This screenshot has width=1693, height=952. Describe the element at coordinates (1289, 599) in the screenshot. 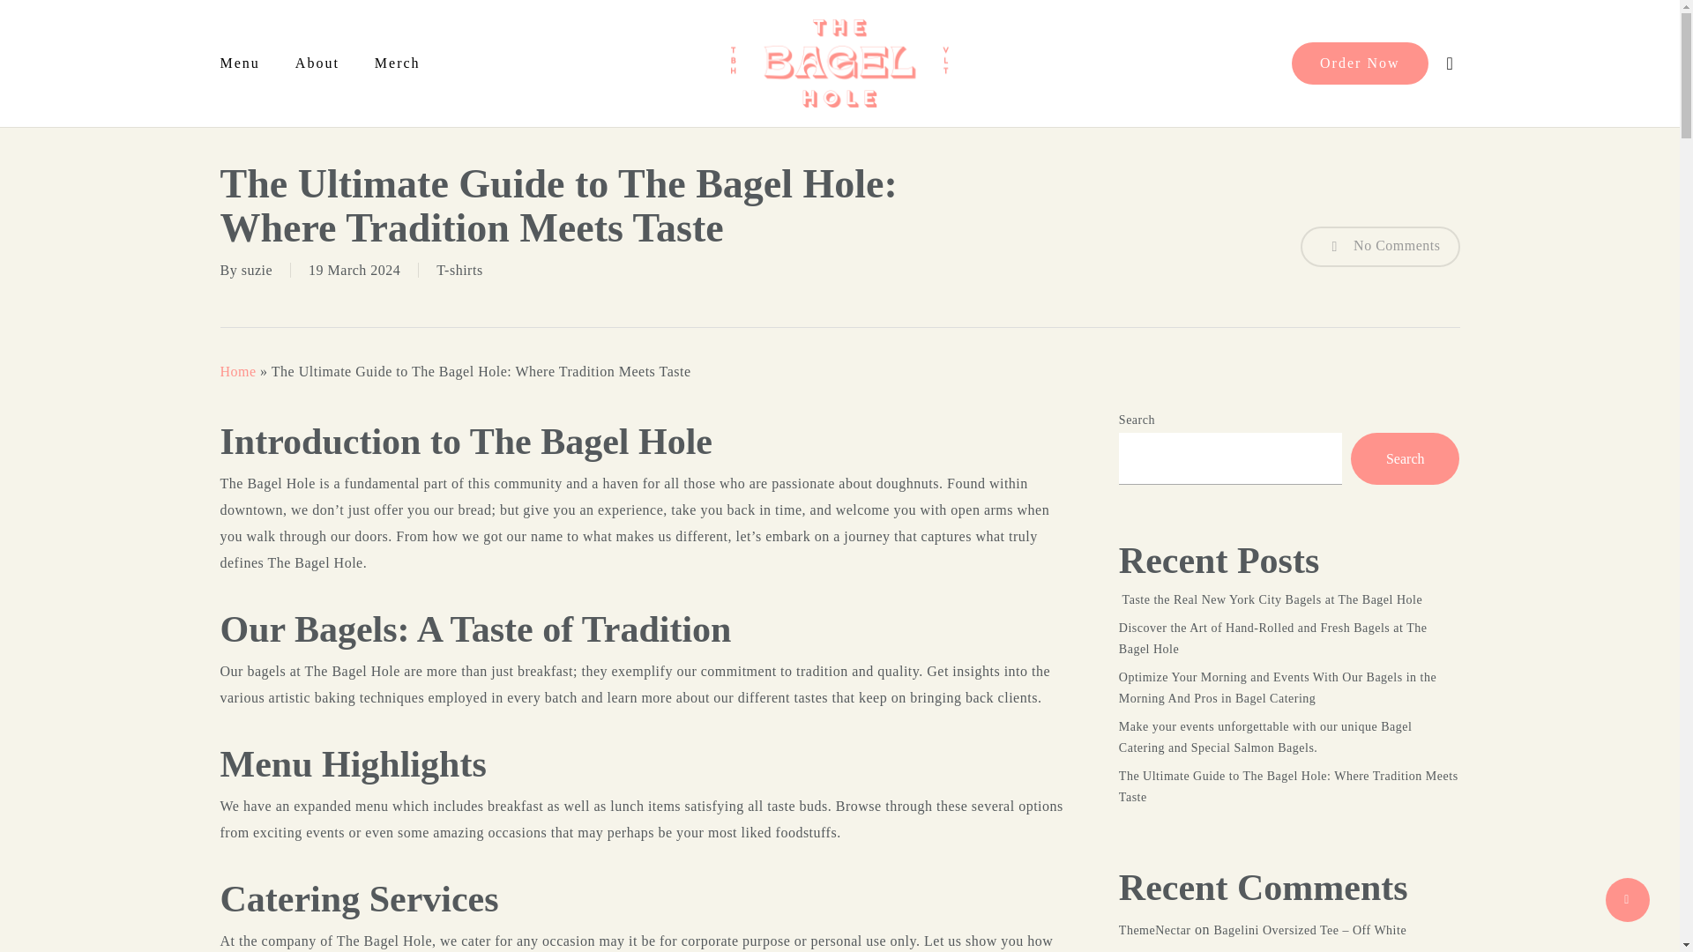

I see ` Taste the Real New York City Bagels at The Bagel Hole` at that location.